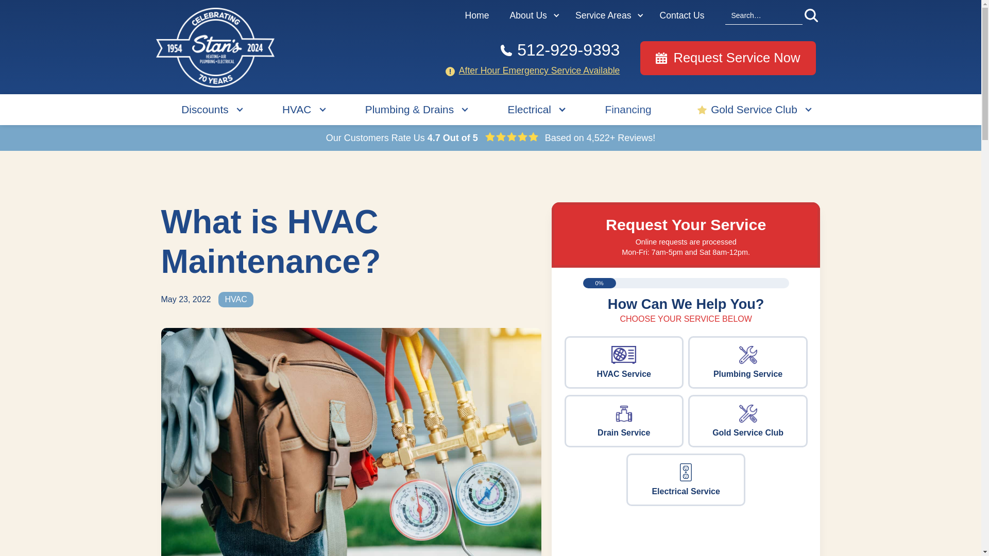 The image size is (989, 556). Describe the element at coordinates (539, 70) in the screenshot. I see `After Hour Emergency Service Available` at that location.